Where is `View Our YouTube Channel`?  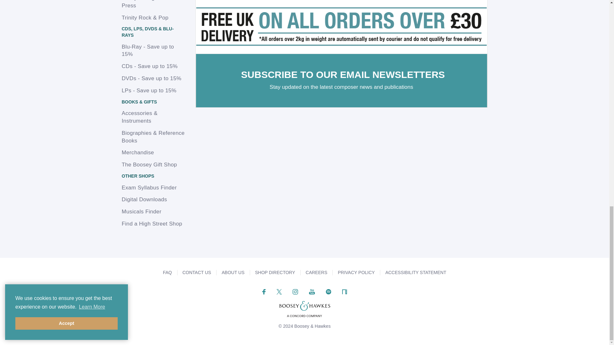
View Our YouTube Channel is located at coordinates (311, 291).